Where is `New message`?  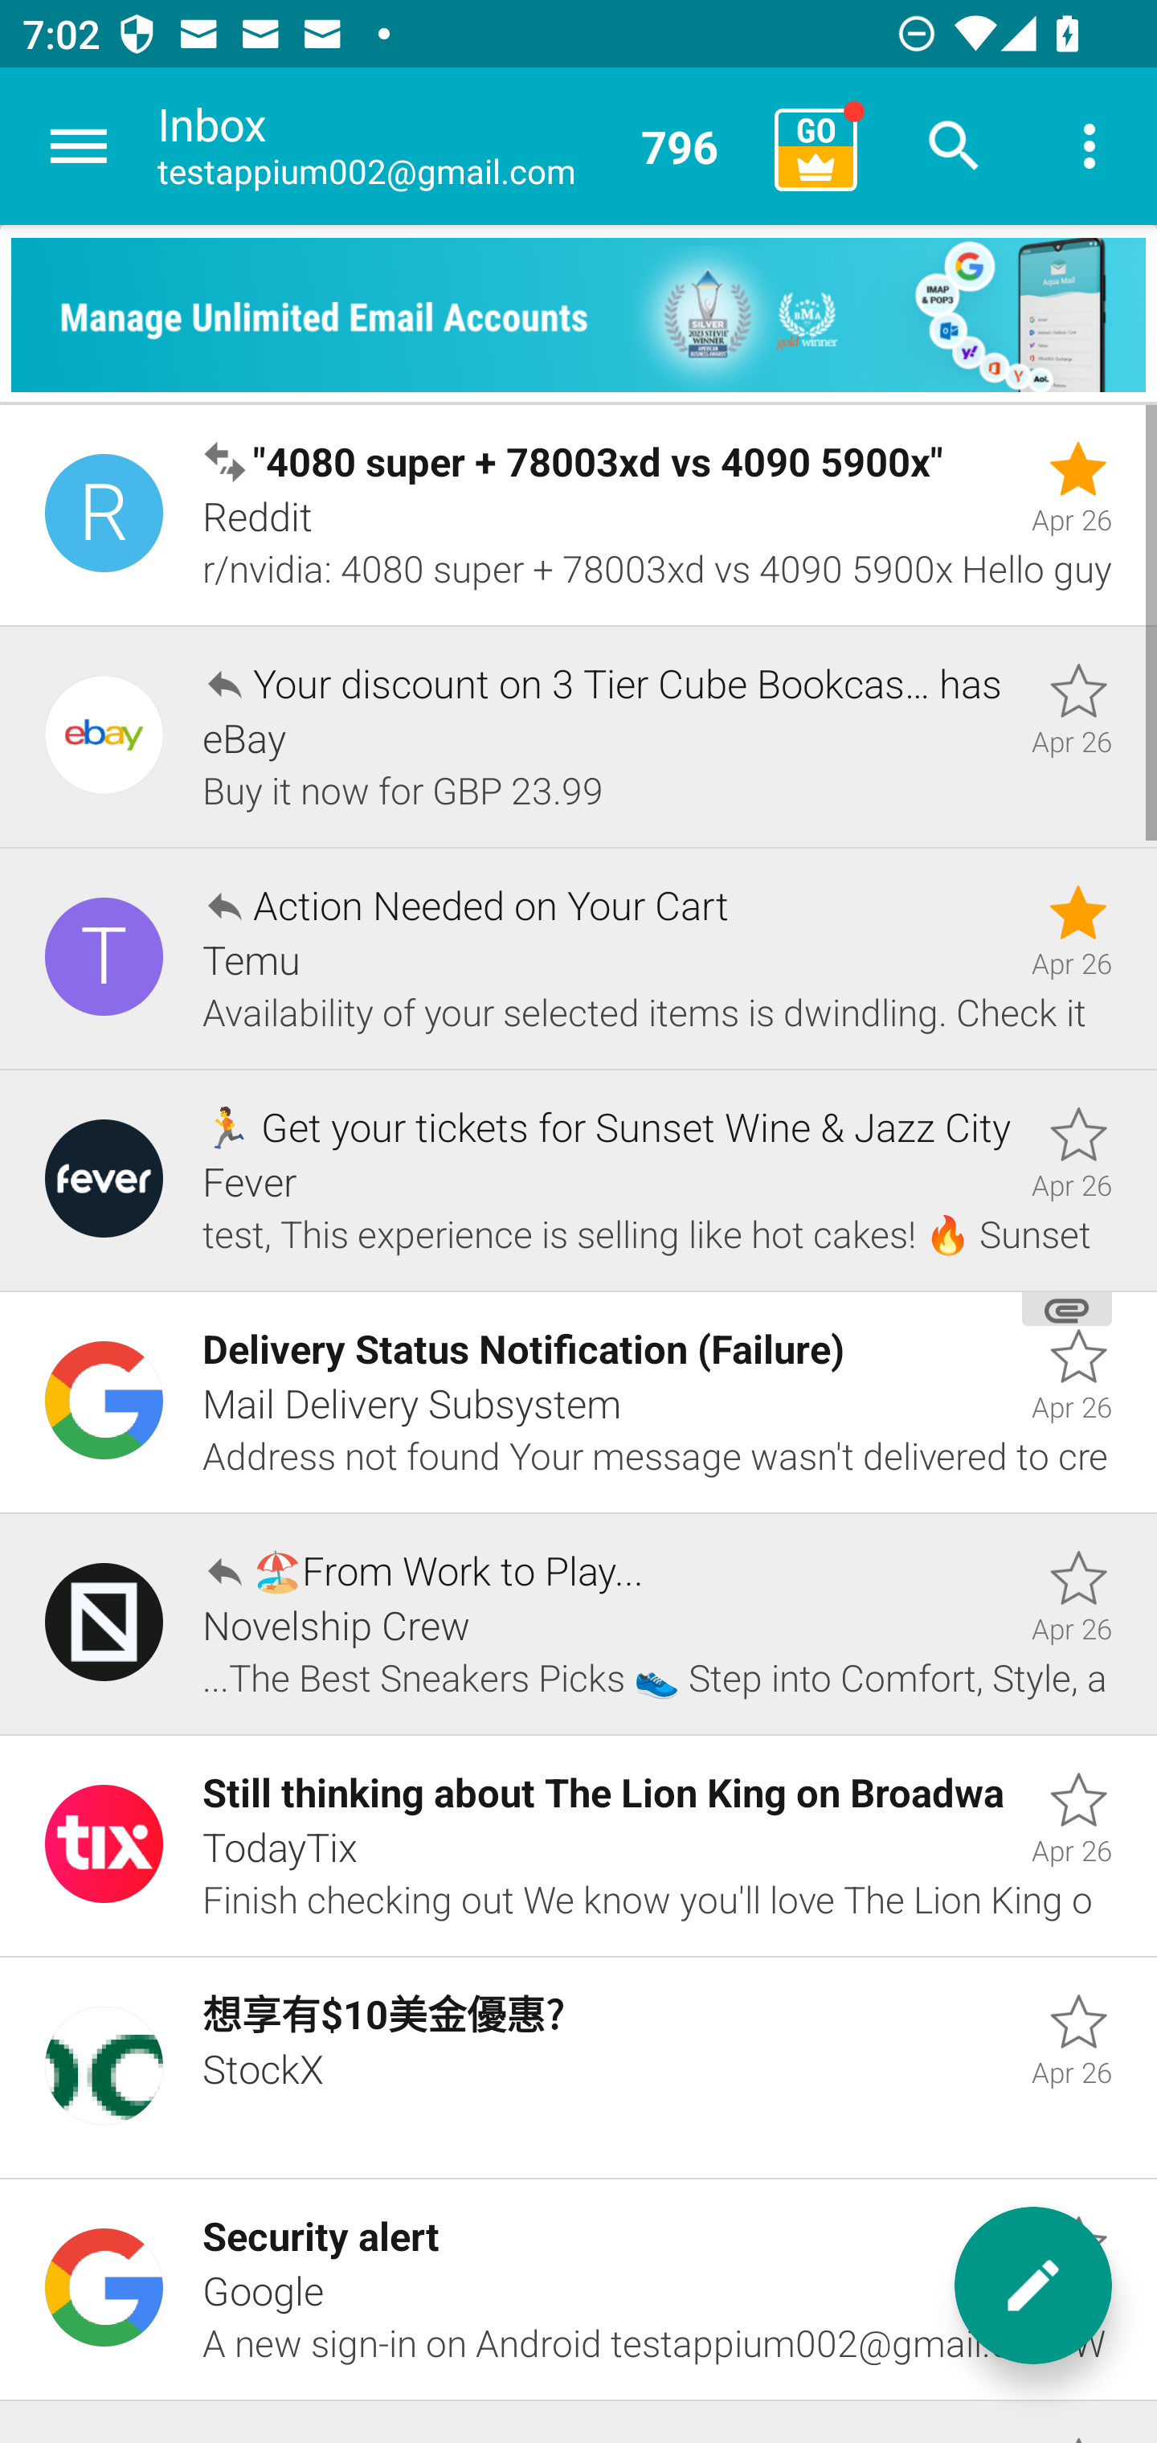
New message is located at coordinates (1033, 2285).